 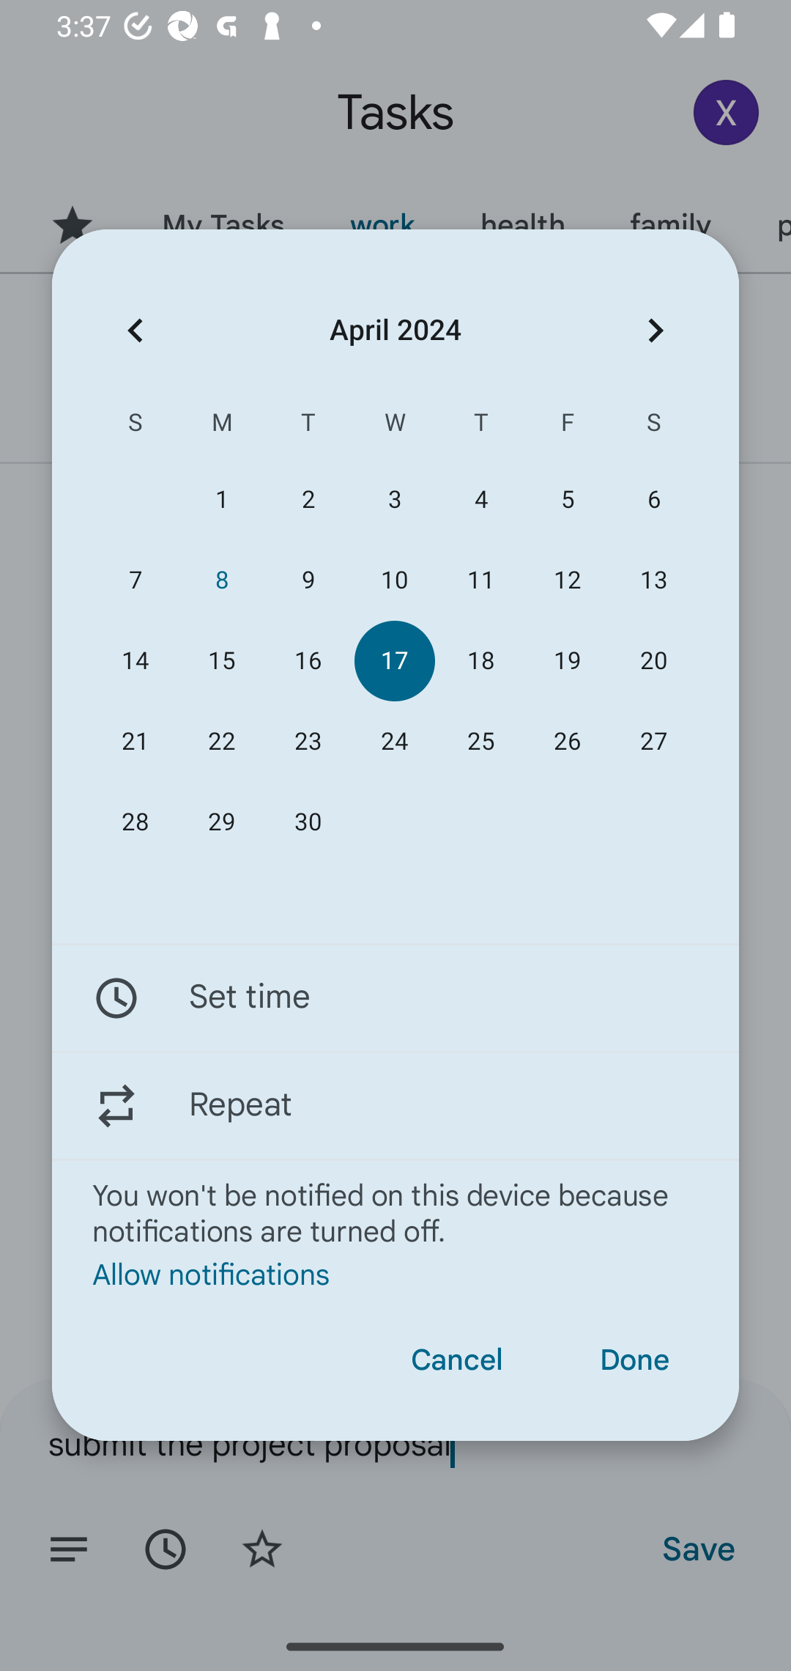 What do you see at coordinates (221, 742) in the screenshot?
I see `22 22 April 2024` at bounding box center [221, 742].